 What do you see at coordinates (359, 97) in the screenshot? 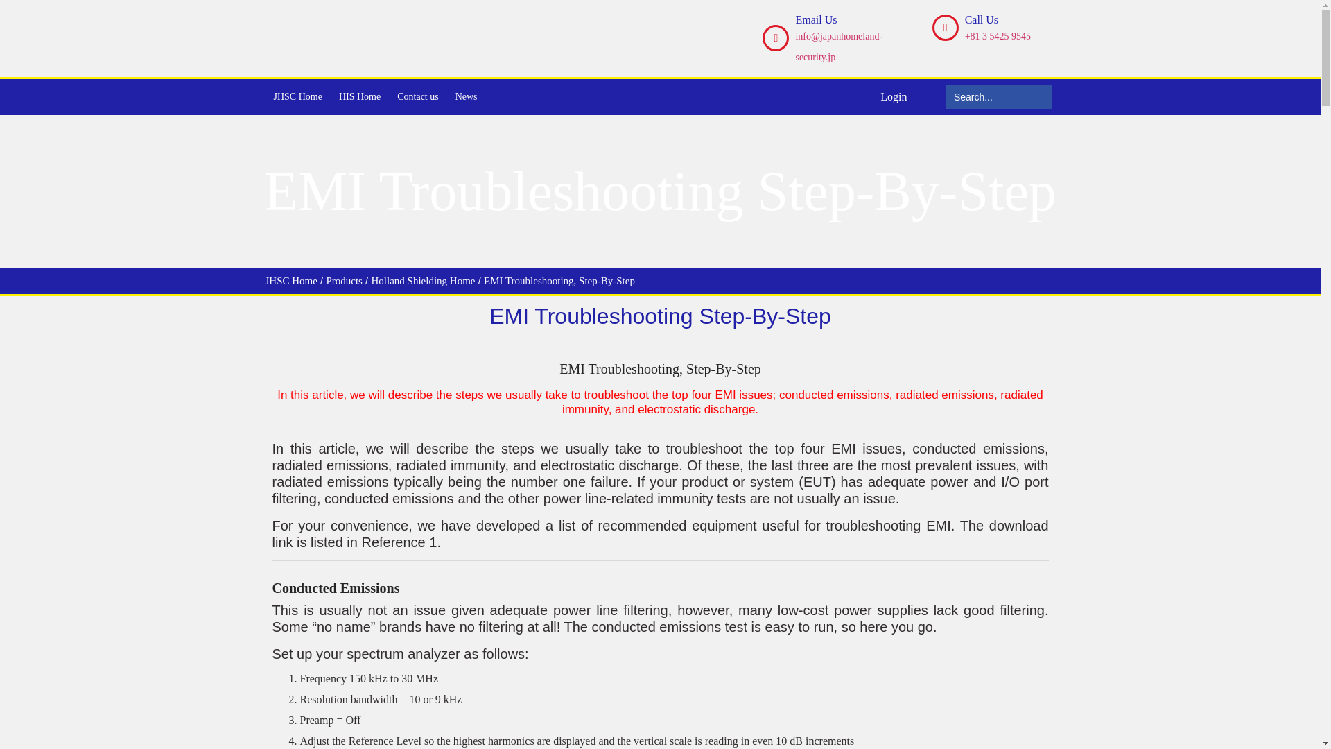
I see `HIS Home` at bounding box center [359, 97].